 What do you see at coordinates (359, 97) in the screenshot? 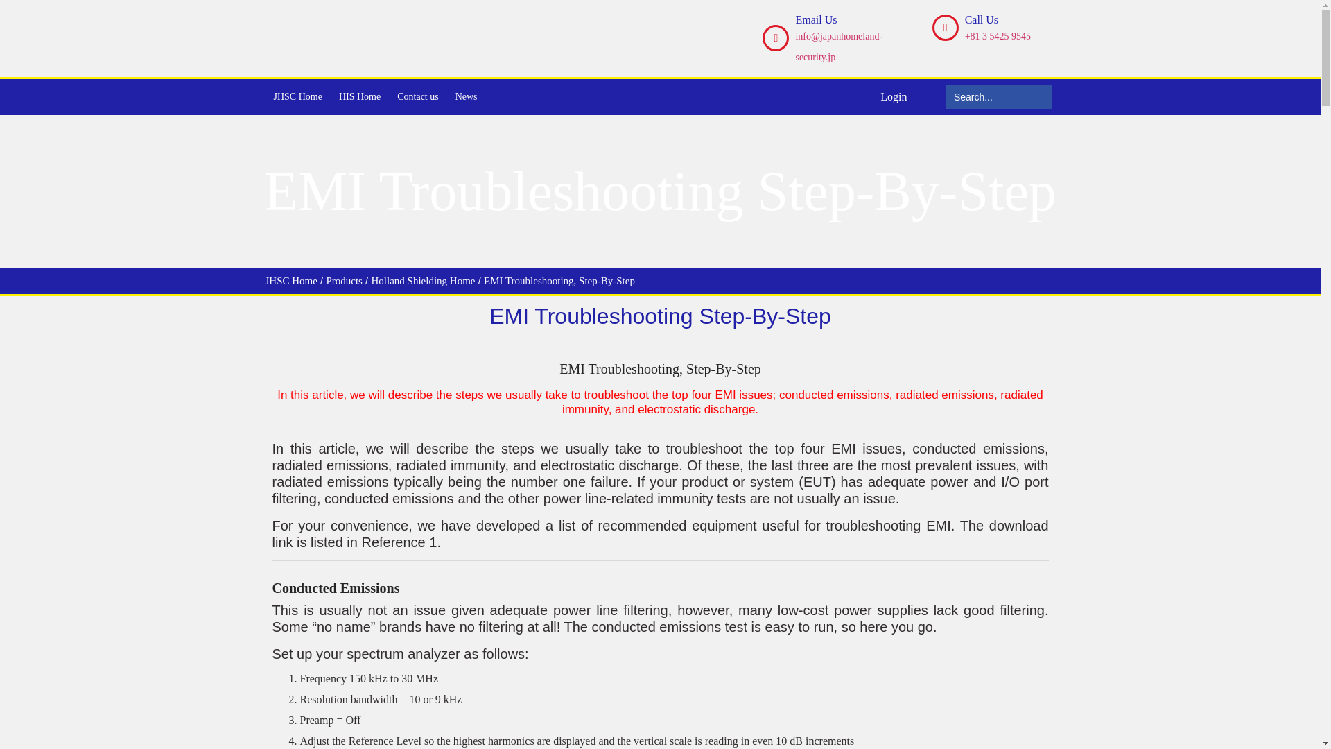
I see `HIS Home` at bounding box center [359, 97].